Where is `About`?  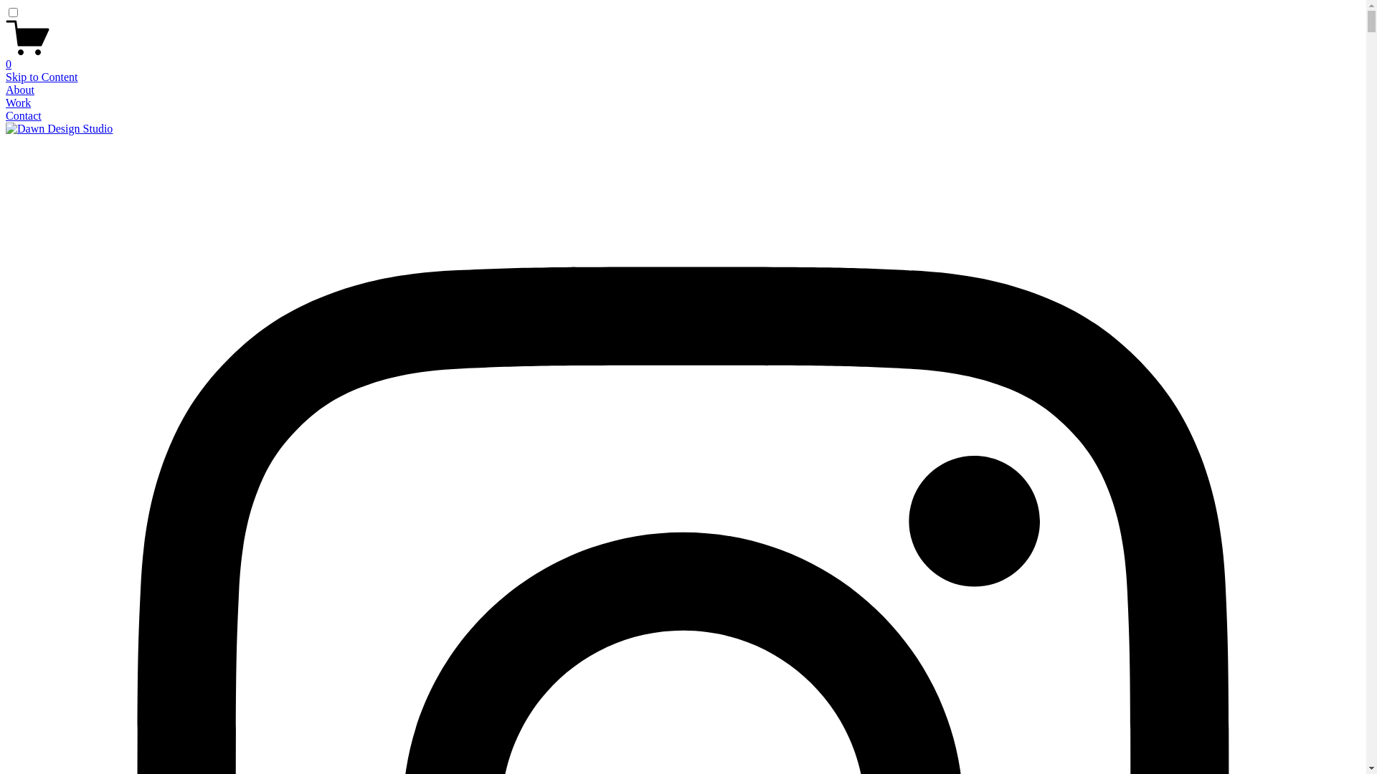 About is located at coordinates (20, 90).